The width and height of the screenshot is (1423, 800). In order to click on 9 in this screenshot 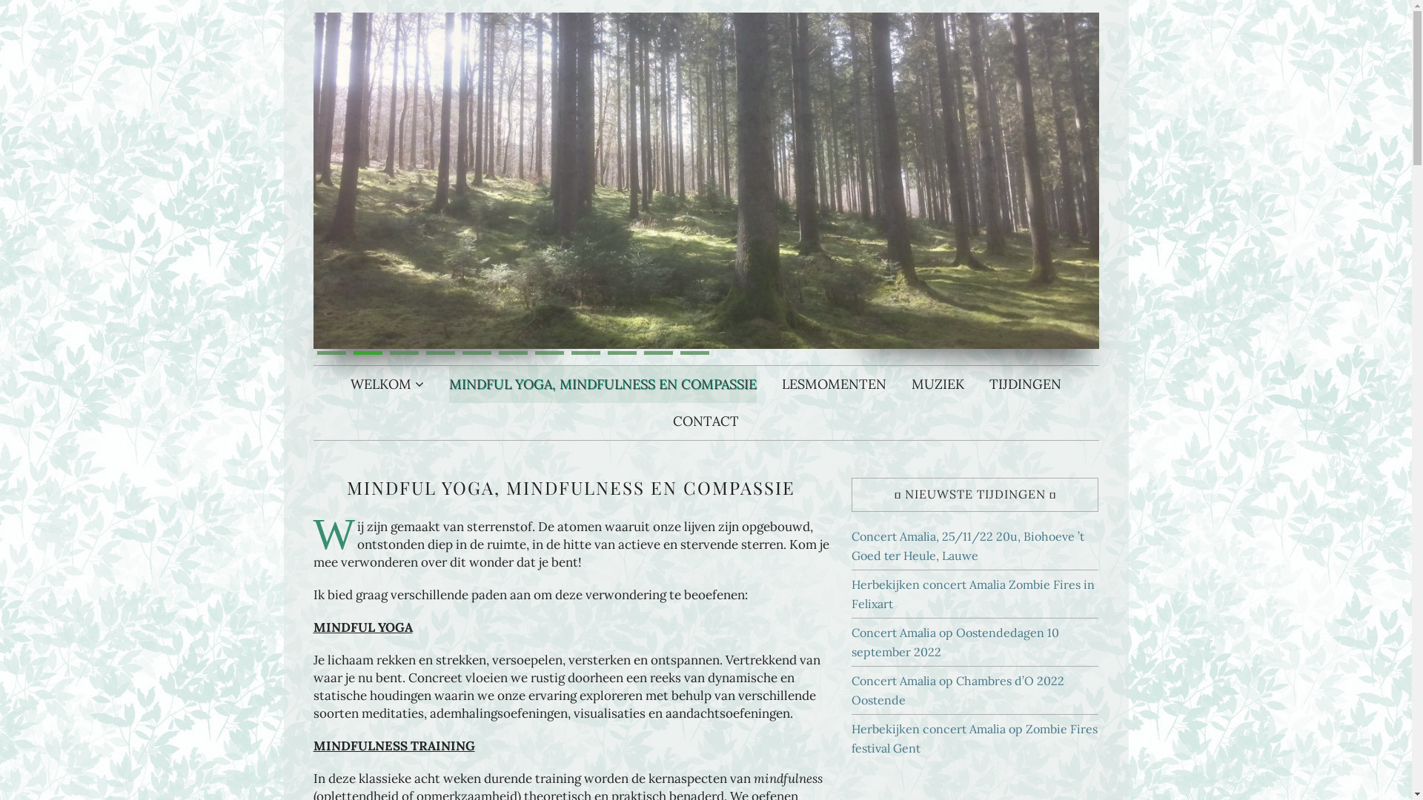, I will do `click(623, 353)`.